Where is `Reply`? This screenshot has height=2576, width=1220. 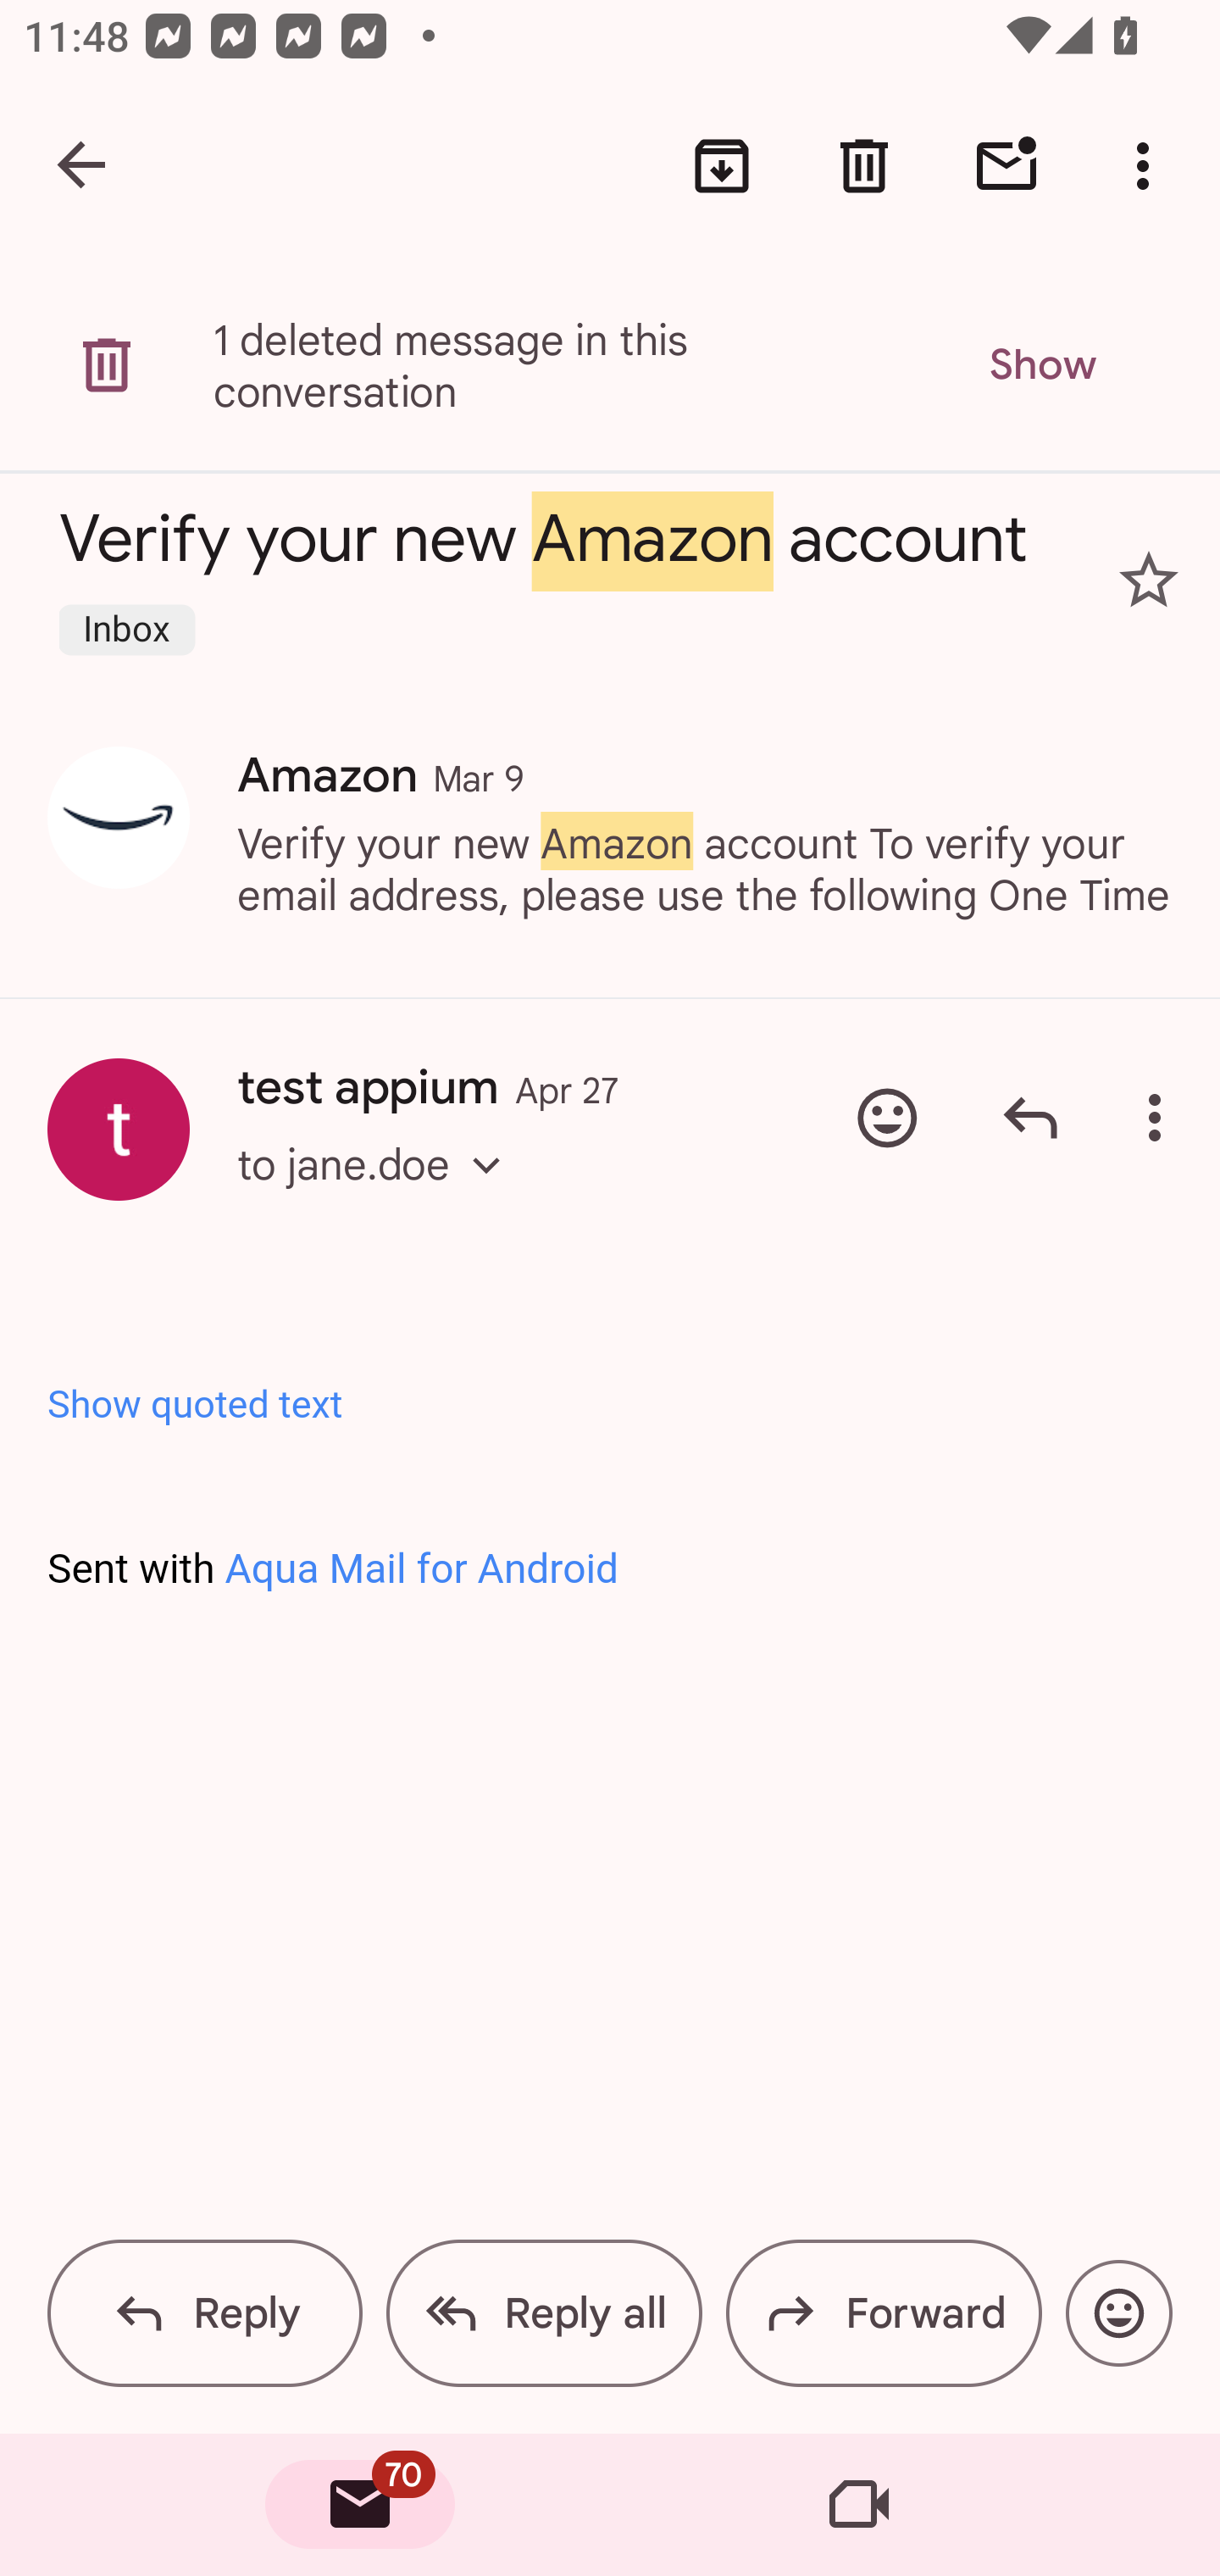
Reply is located at coordinates (1030, 1118).